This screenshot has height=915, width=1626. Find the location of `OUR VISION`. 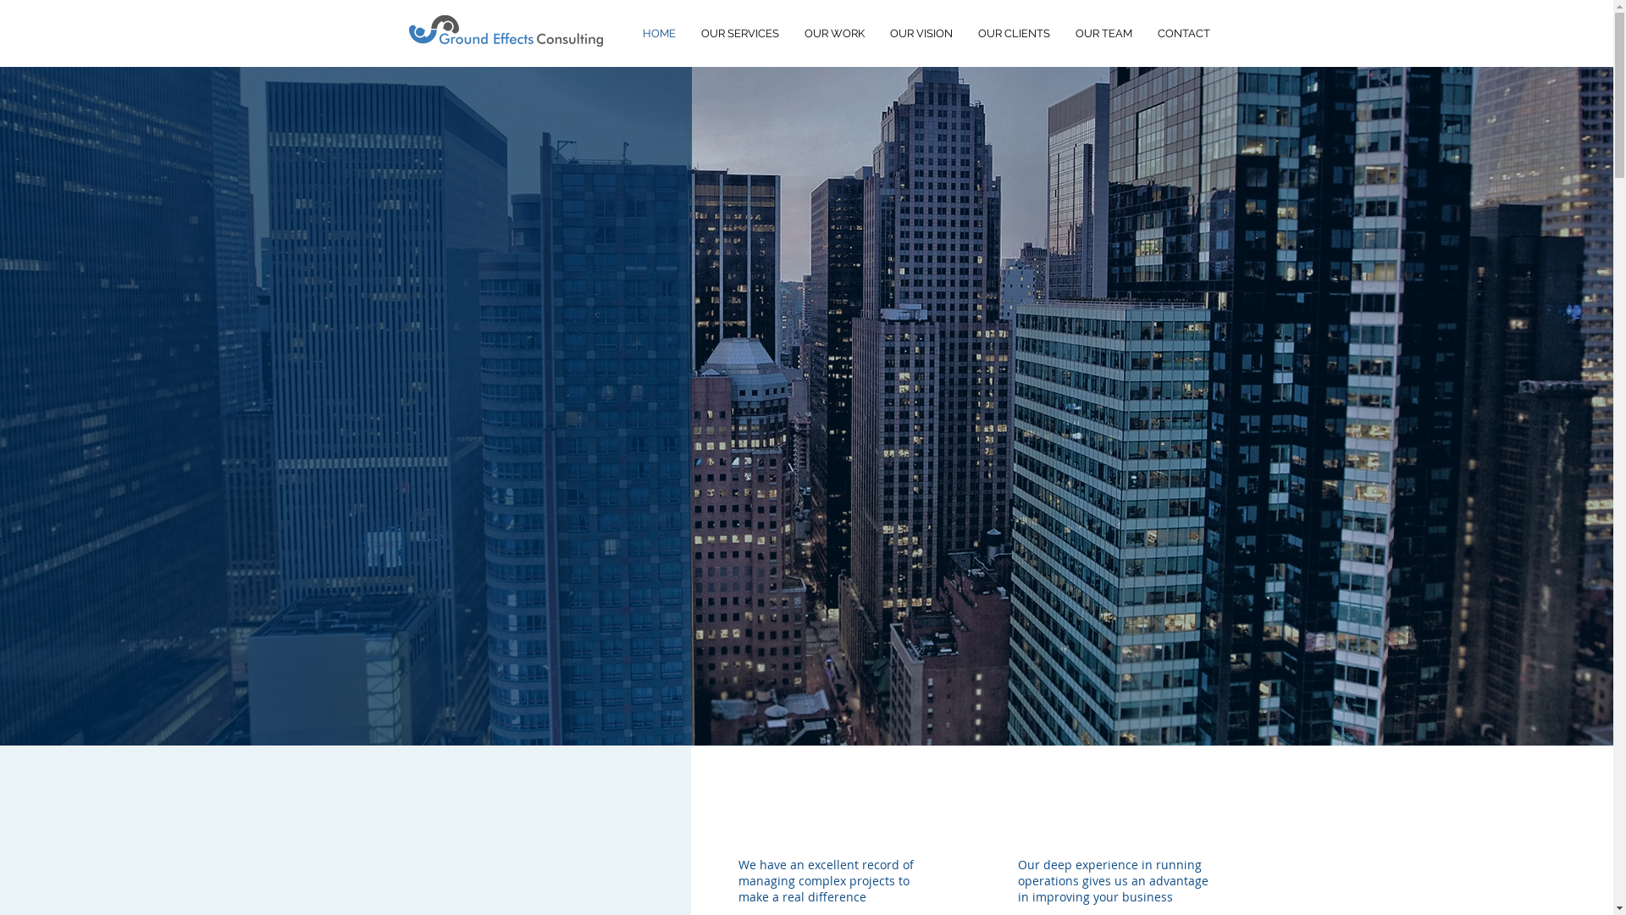

OUR VISION is located at coordinates (921, 34).